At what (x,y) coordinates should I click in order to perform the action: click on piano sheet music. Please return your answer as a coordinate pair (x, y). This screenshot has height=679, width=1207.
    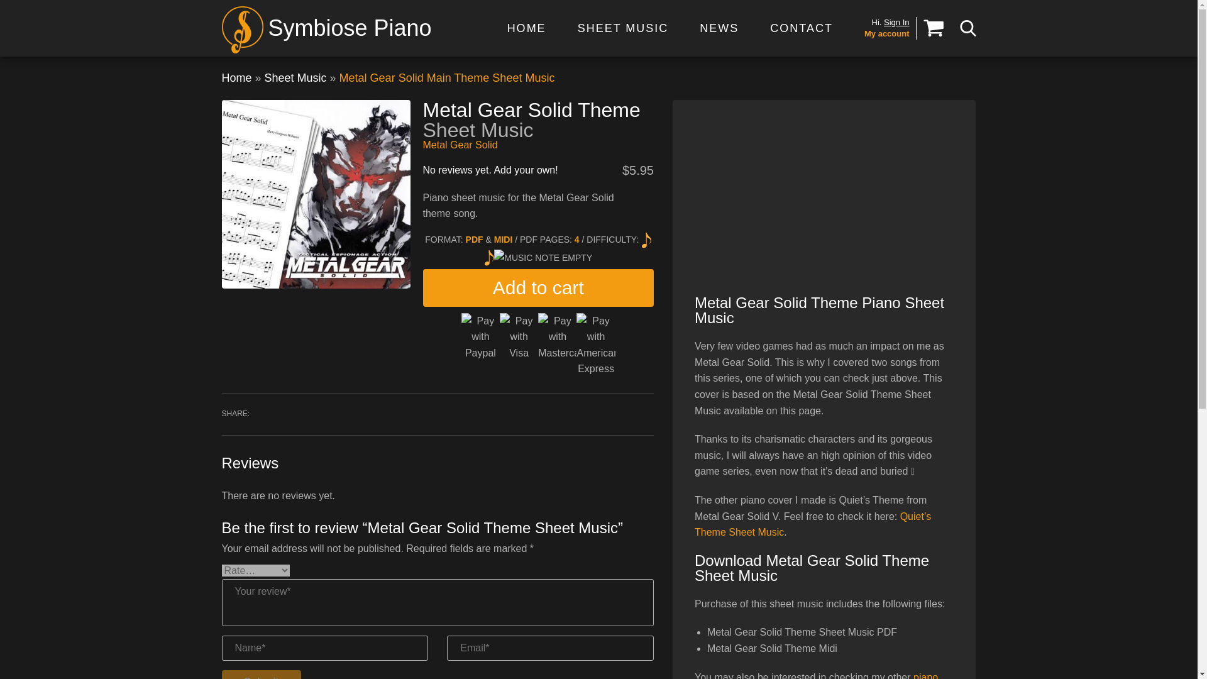
    Looking at the image, I should click on (816, 675).